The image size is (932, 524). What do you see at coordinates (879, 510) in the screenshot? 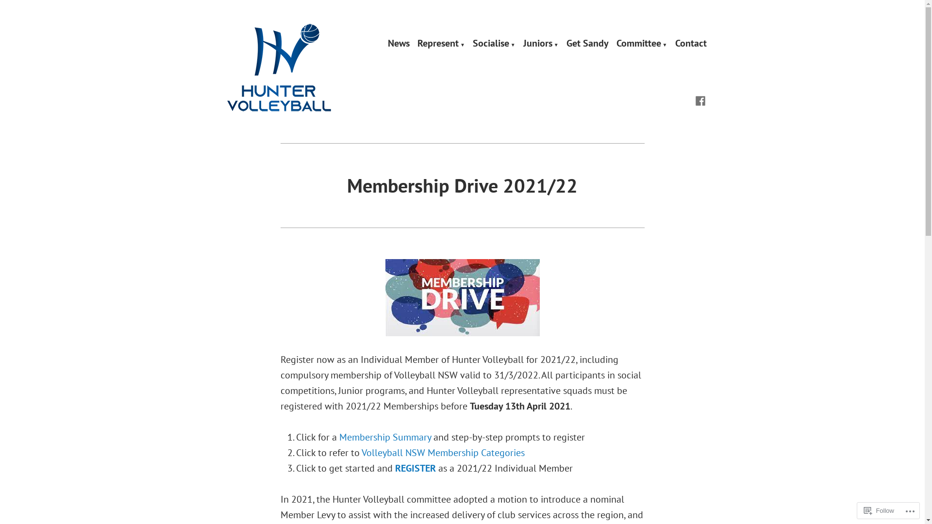
I see `Follow` at bounding box center [879, 510].